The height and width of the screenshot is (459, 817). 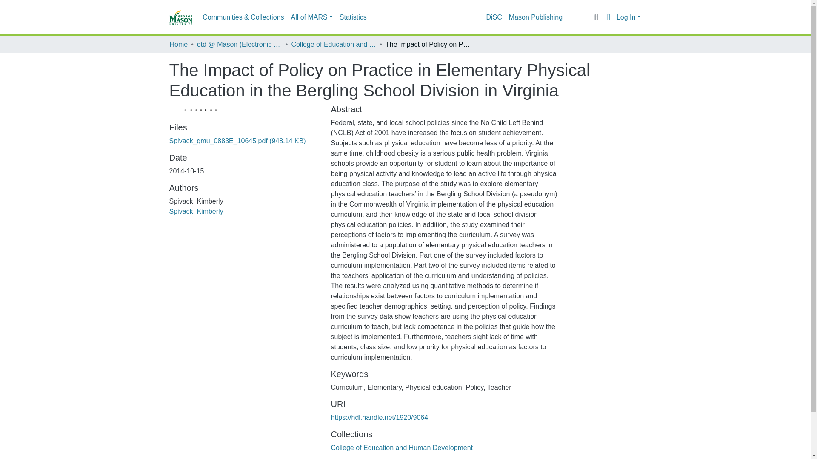 I want to click on Spivack, Kimberly, so click(x=196, y=212).